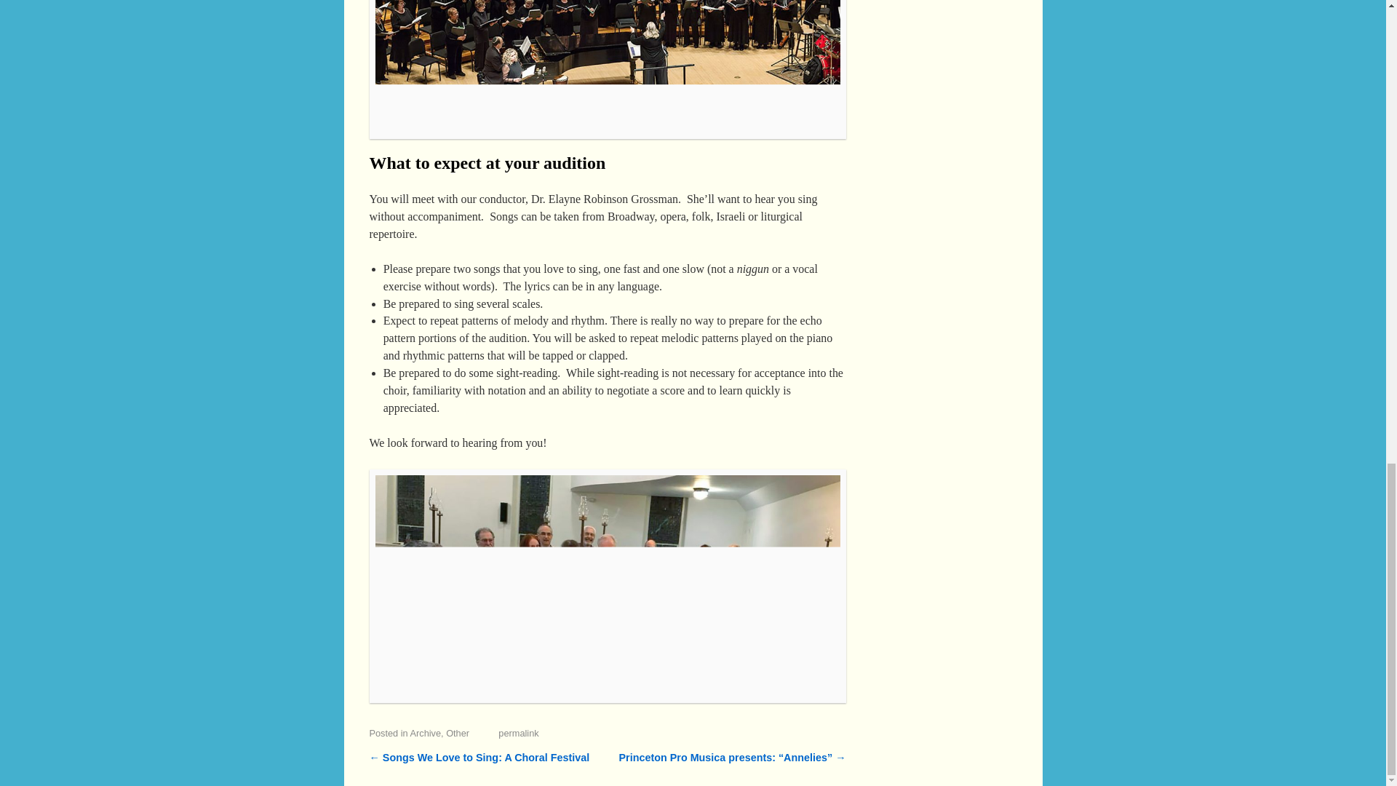 The image size is (1397, 786). I want to click on permalink, so click(518, 734).